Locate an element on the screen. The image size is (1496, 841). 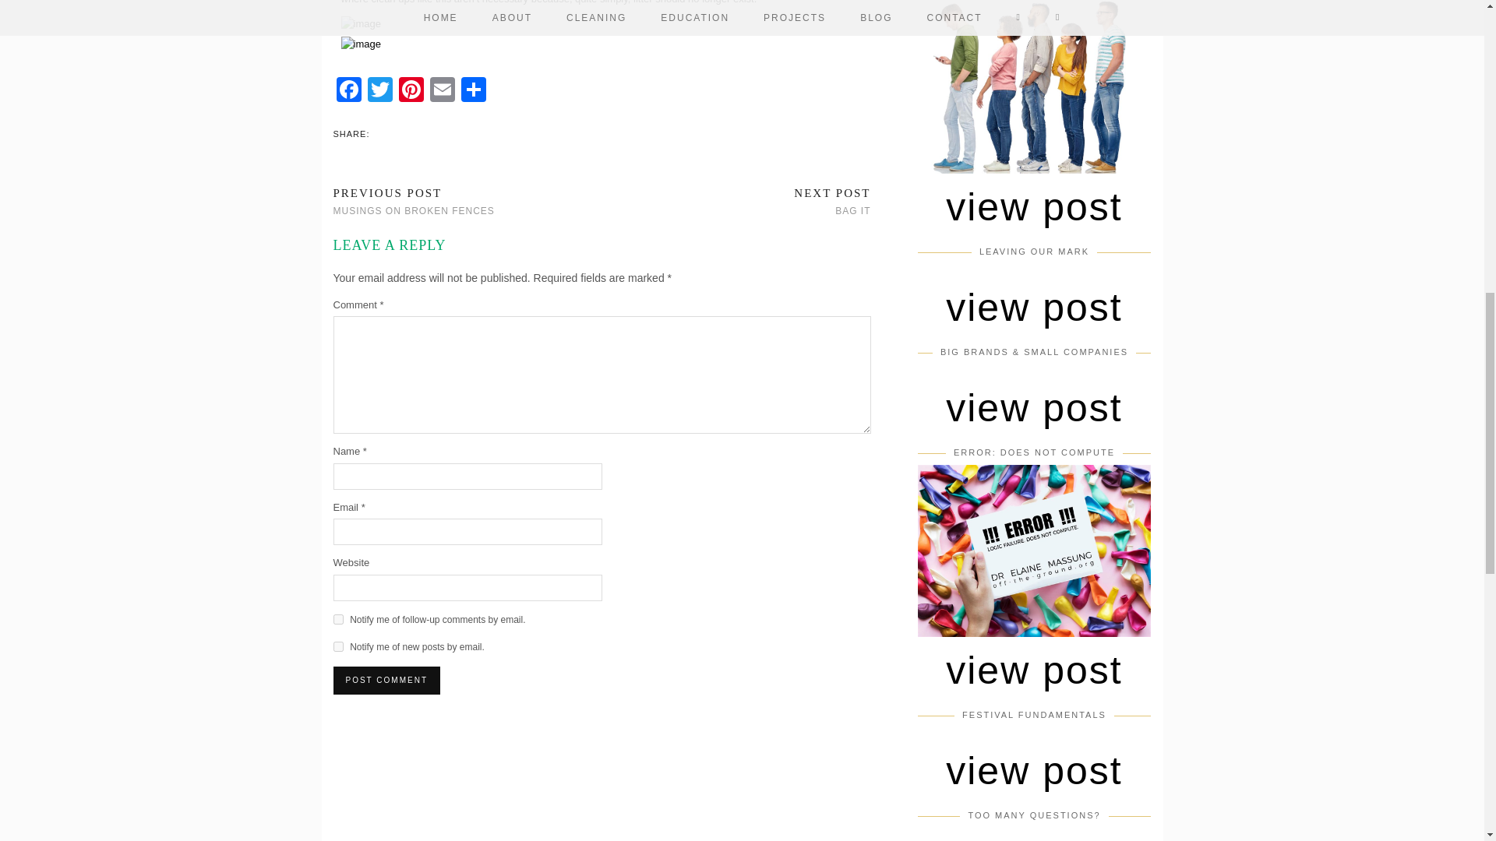
Share is located at coordinates (473, 92).